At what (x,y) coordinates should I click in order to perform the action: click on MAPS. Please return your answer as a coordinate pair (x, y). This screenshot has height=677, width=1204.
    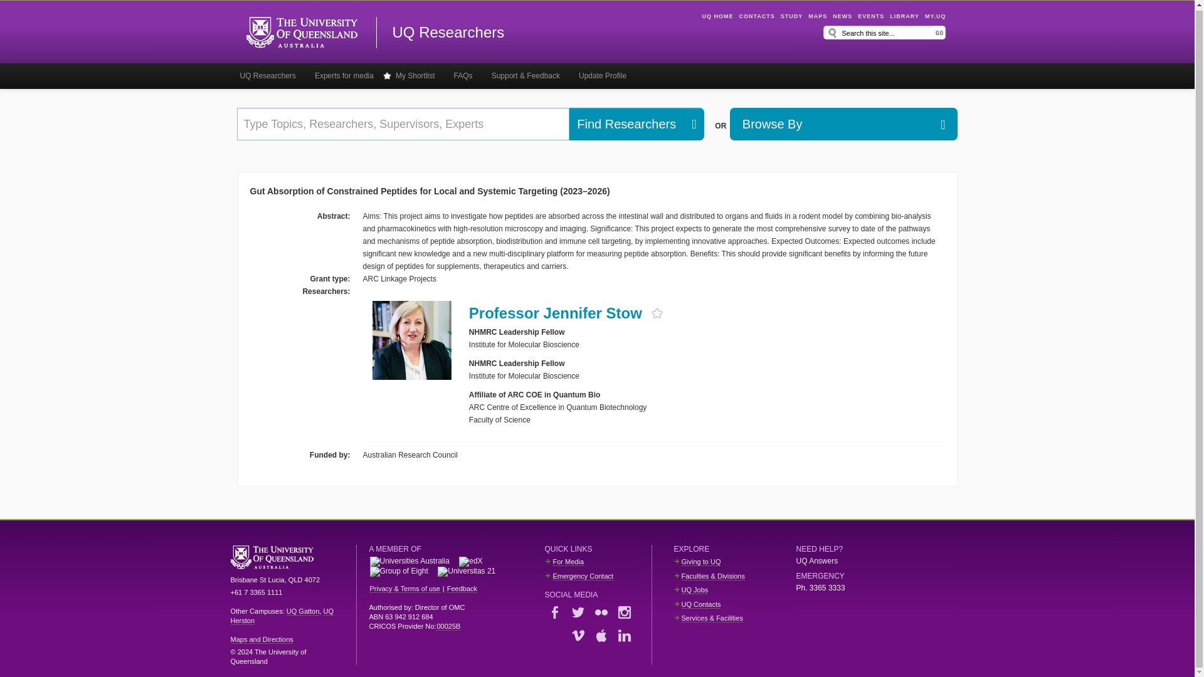
    Looking at the image, I should click on (818, 16).